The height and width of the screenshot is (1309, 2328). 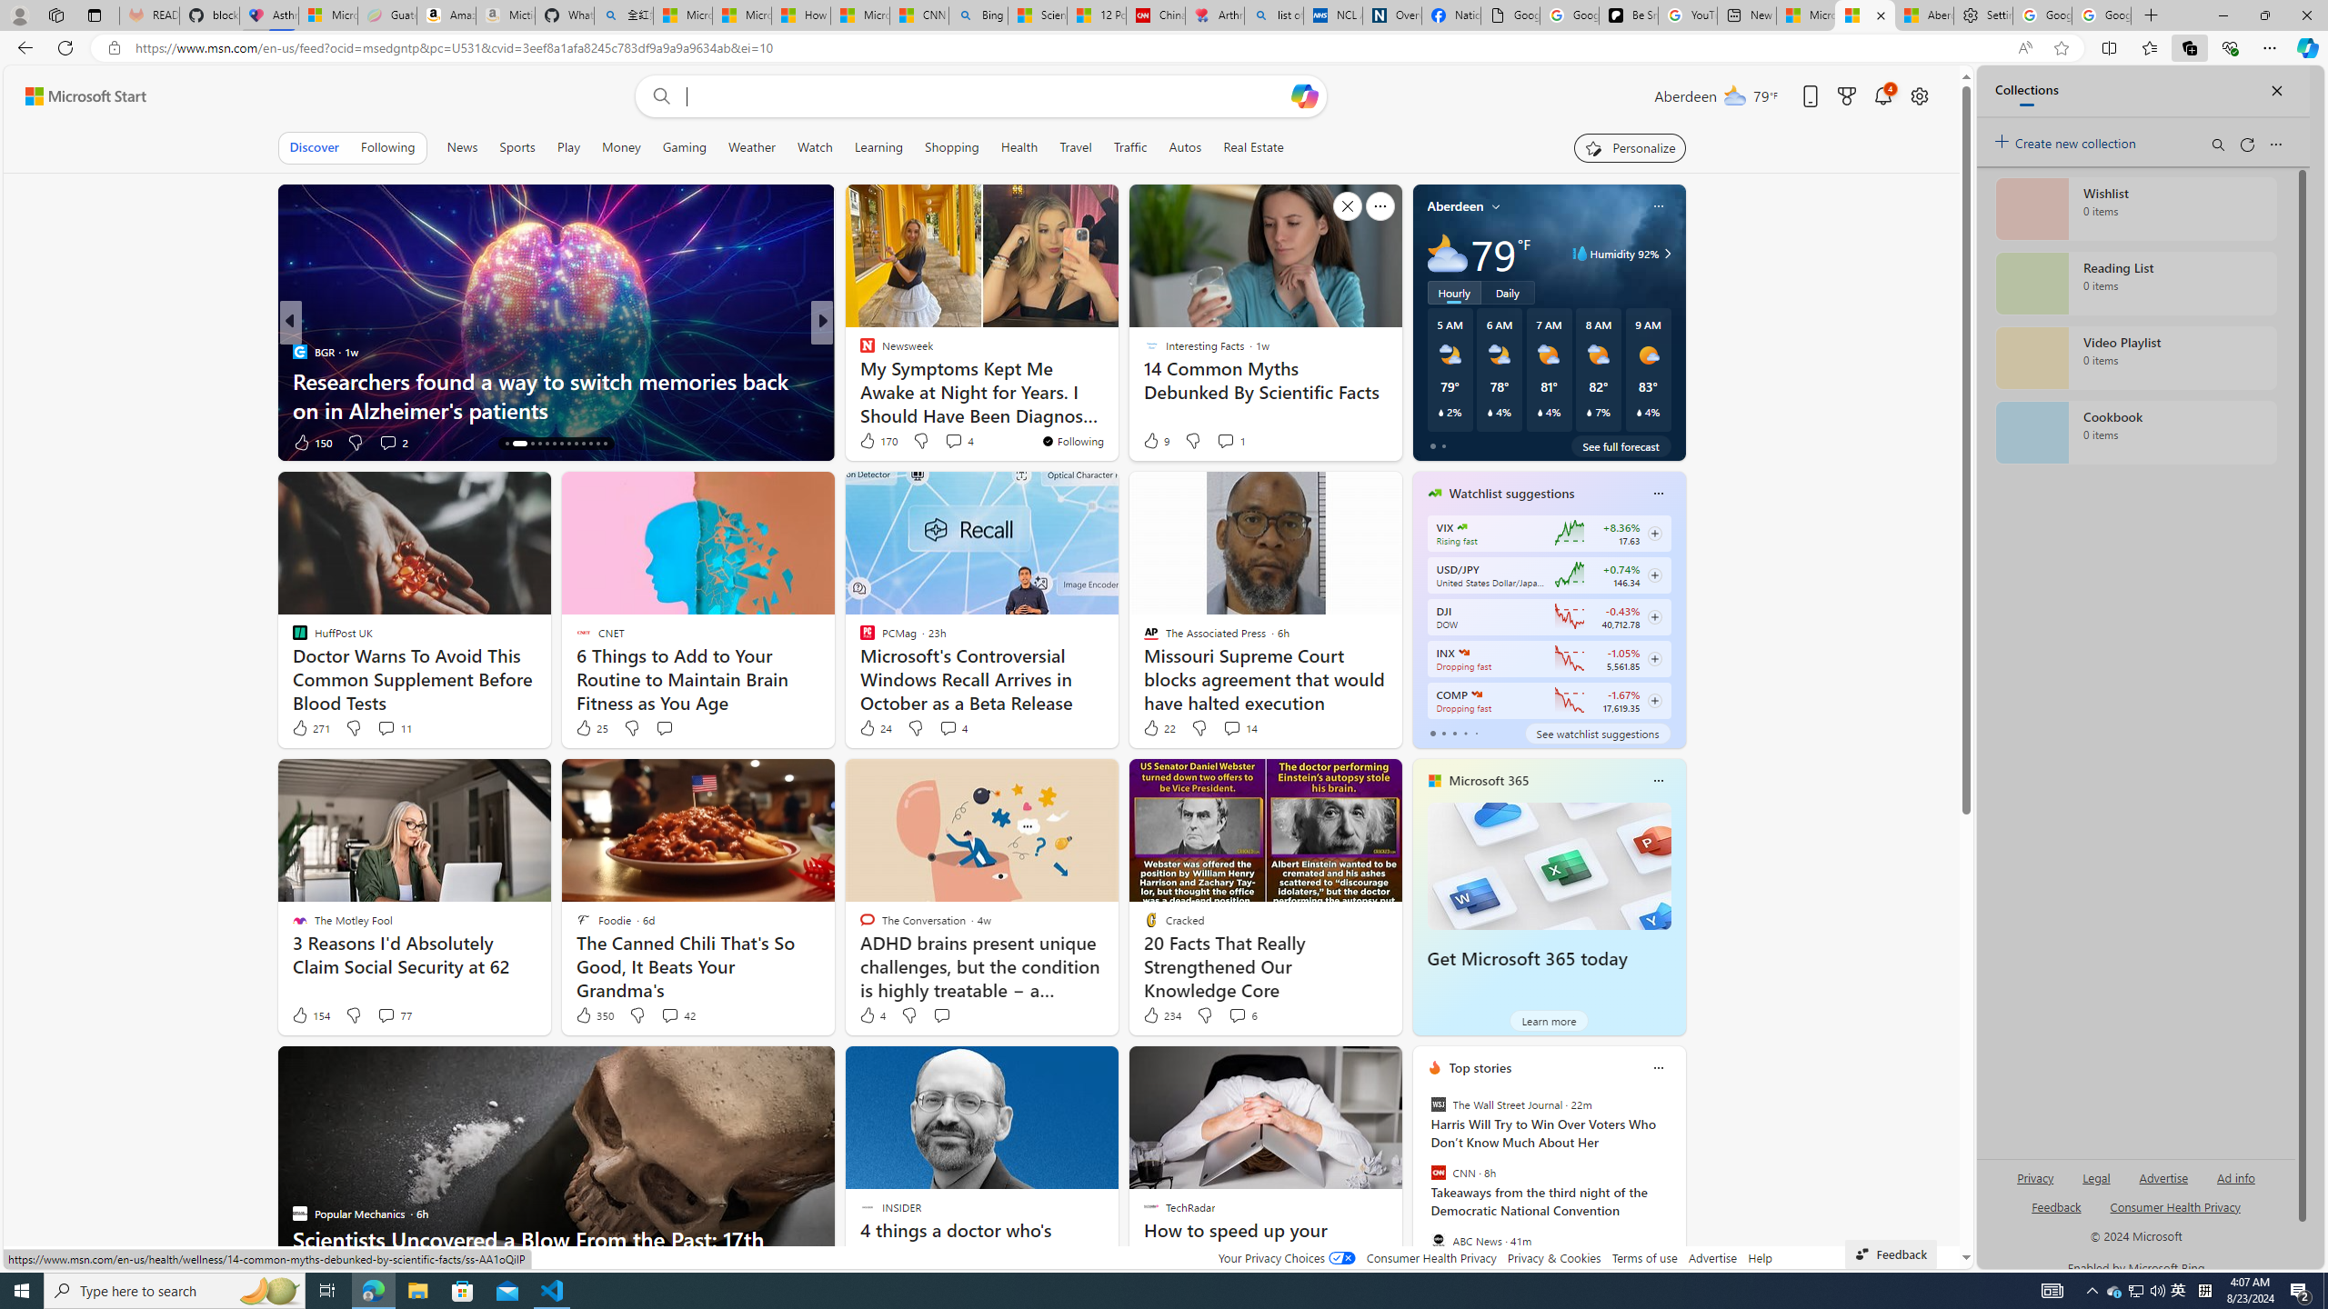 What do you see at coordinates (396, 442) in the screenshot?
I see `View comments 85 Comment` at bounding box center [396, 442].